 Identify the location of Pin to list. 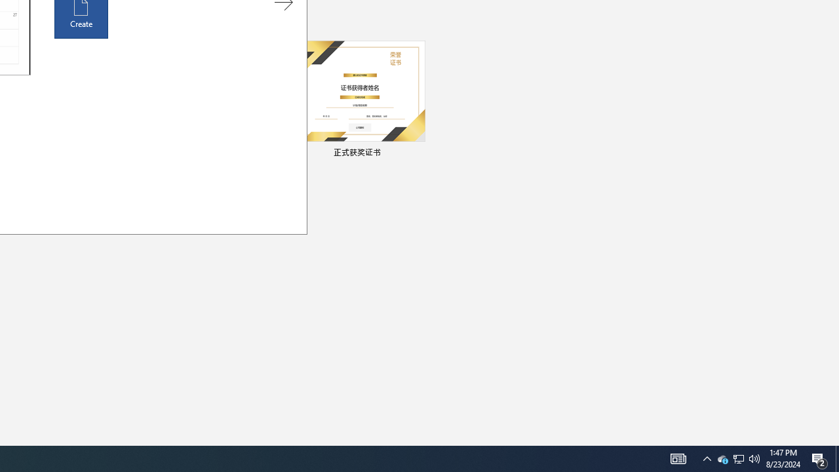
(417, 153).